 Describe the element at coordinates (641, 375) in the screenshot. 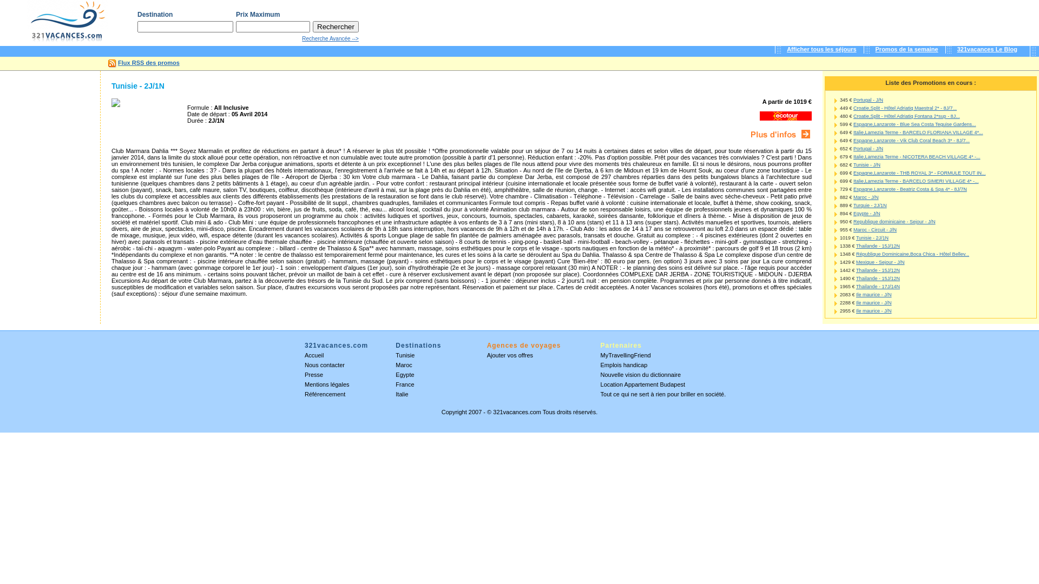

I see `Nouvelle vision du dictionnaire` at that location.